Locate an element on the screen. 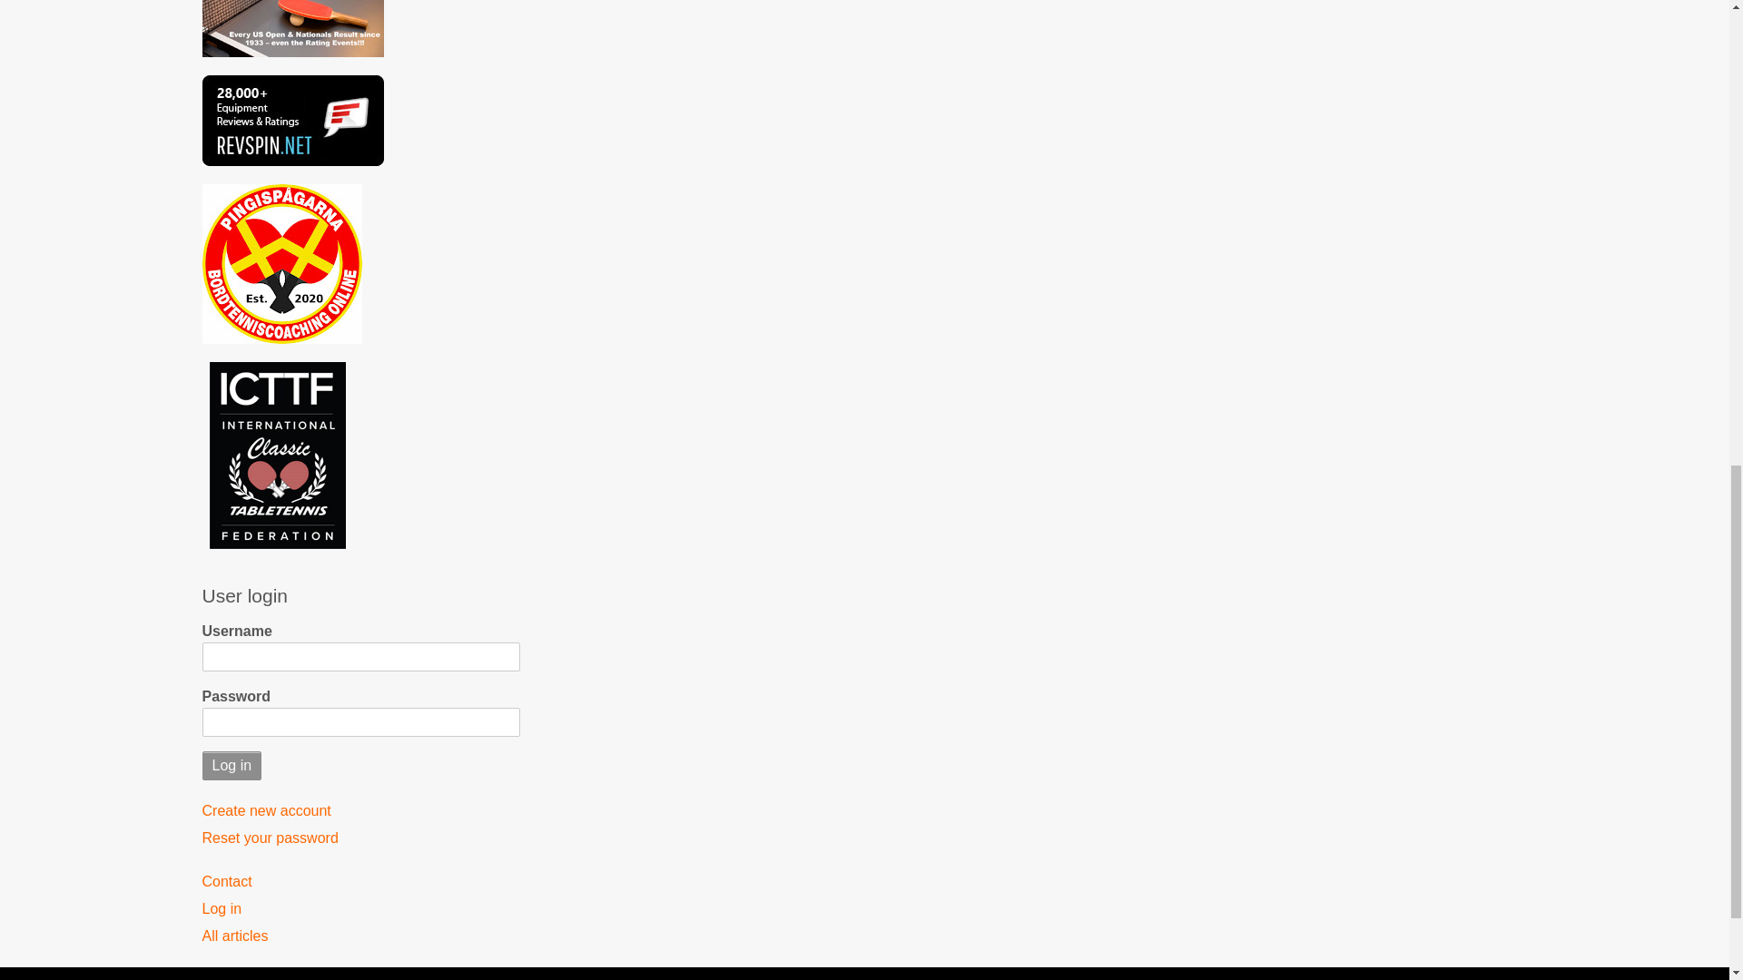 The image size is (1743, 980). Reset your password is located at coordinates (360, 838).